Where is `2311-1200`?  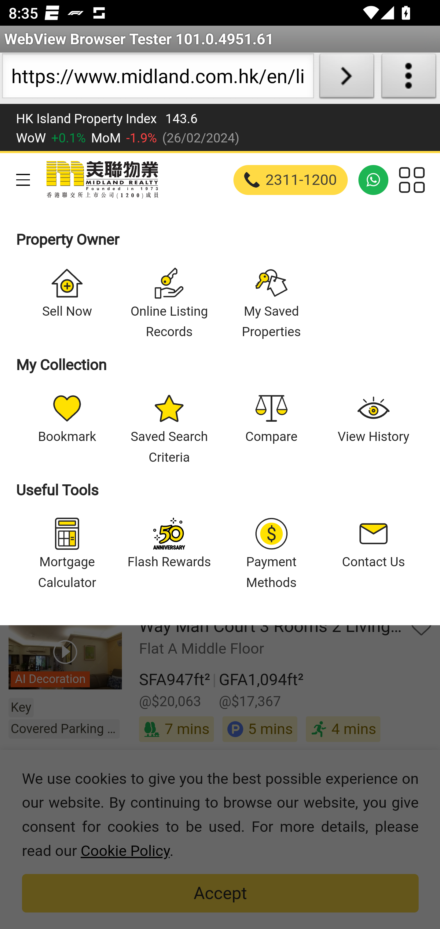 2311-1200 is located at coordinates (291, 180).